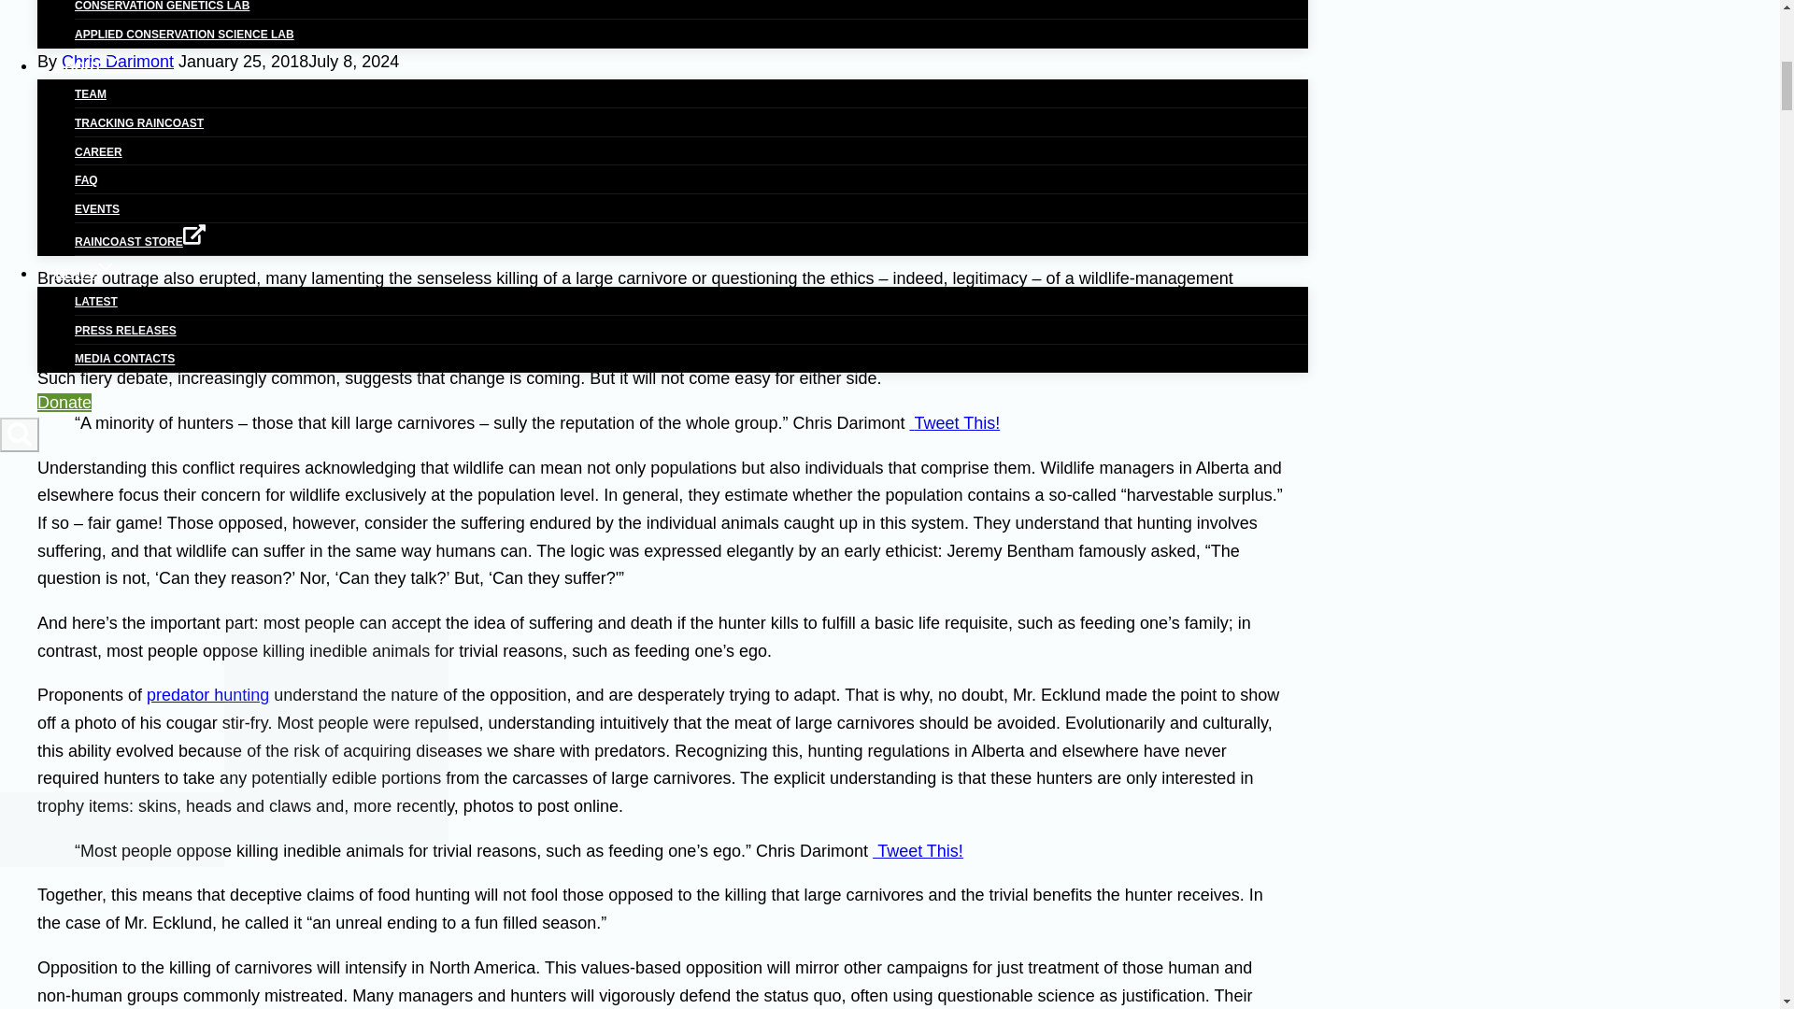  What do you see at coordinates (64, 402) in the screenshot?
I see `Donate` at bounding box center [64, 402].